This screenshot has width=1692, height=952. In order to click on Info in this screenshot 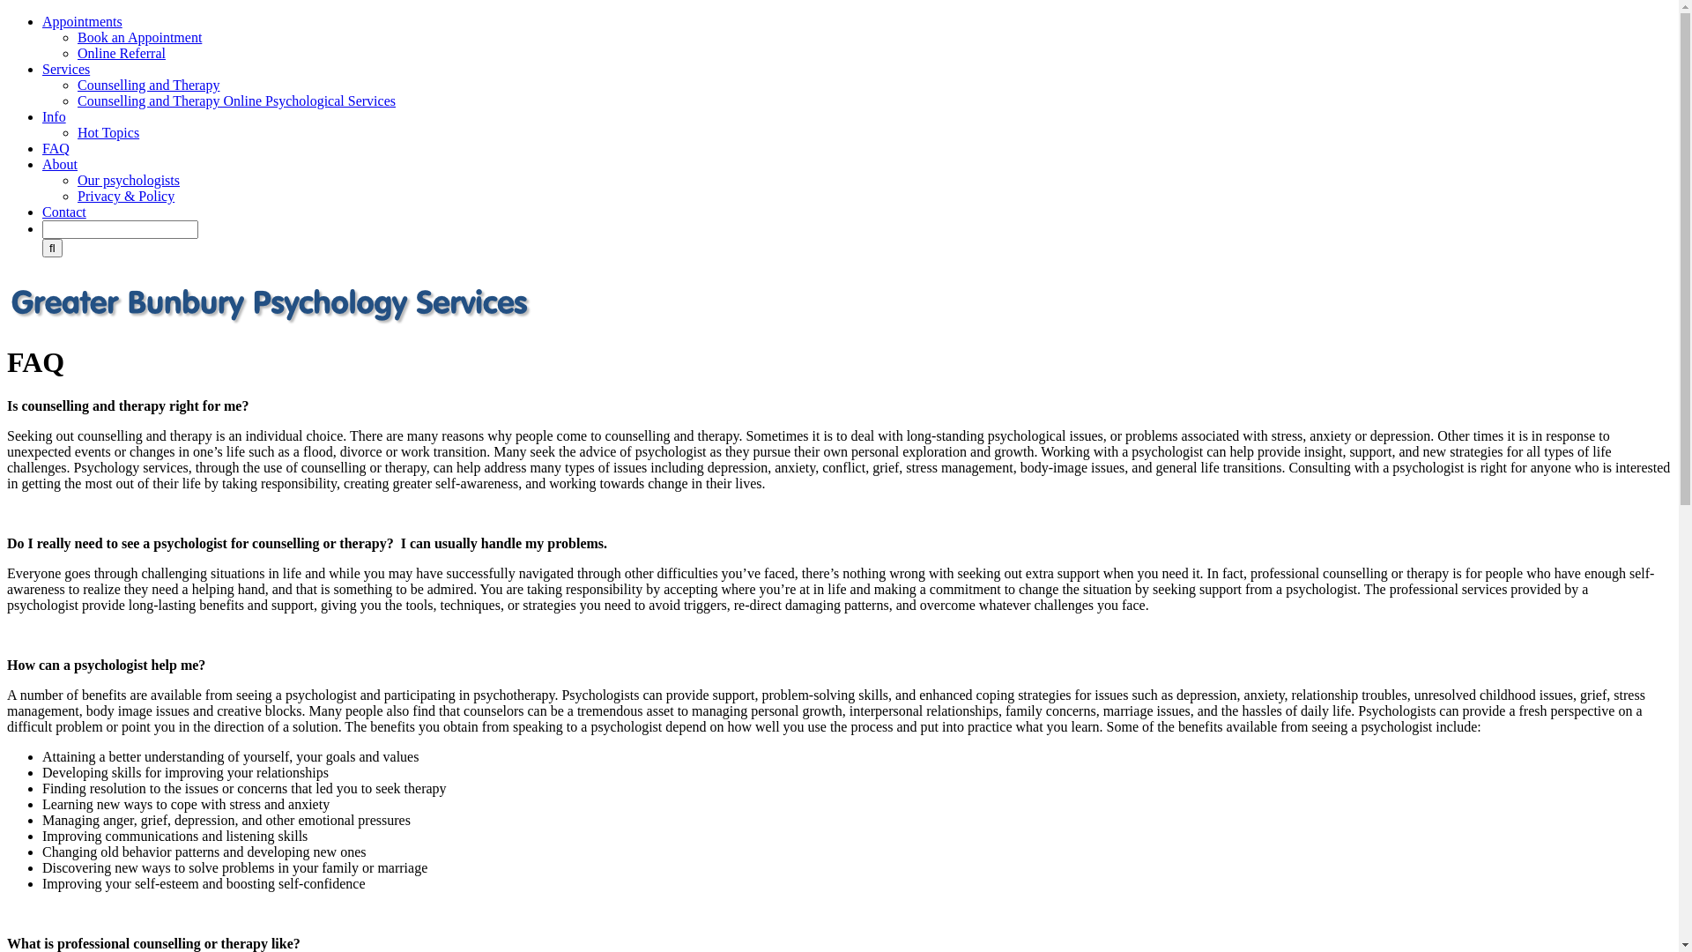, I will do `click(55, 116)`.